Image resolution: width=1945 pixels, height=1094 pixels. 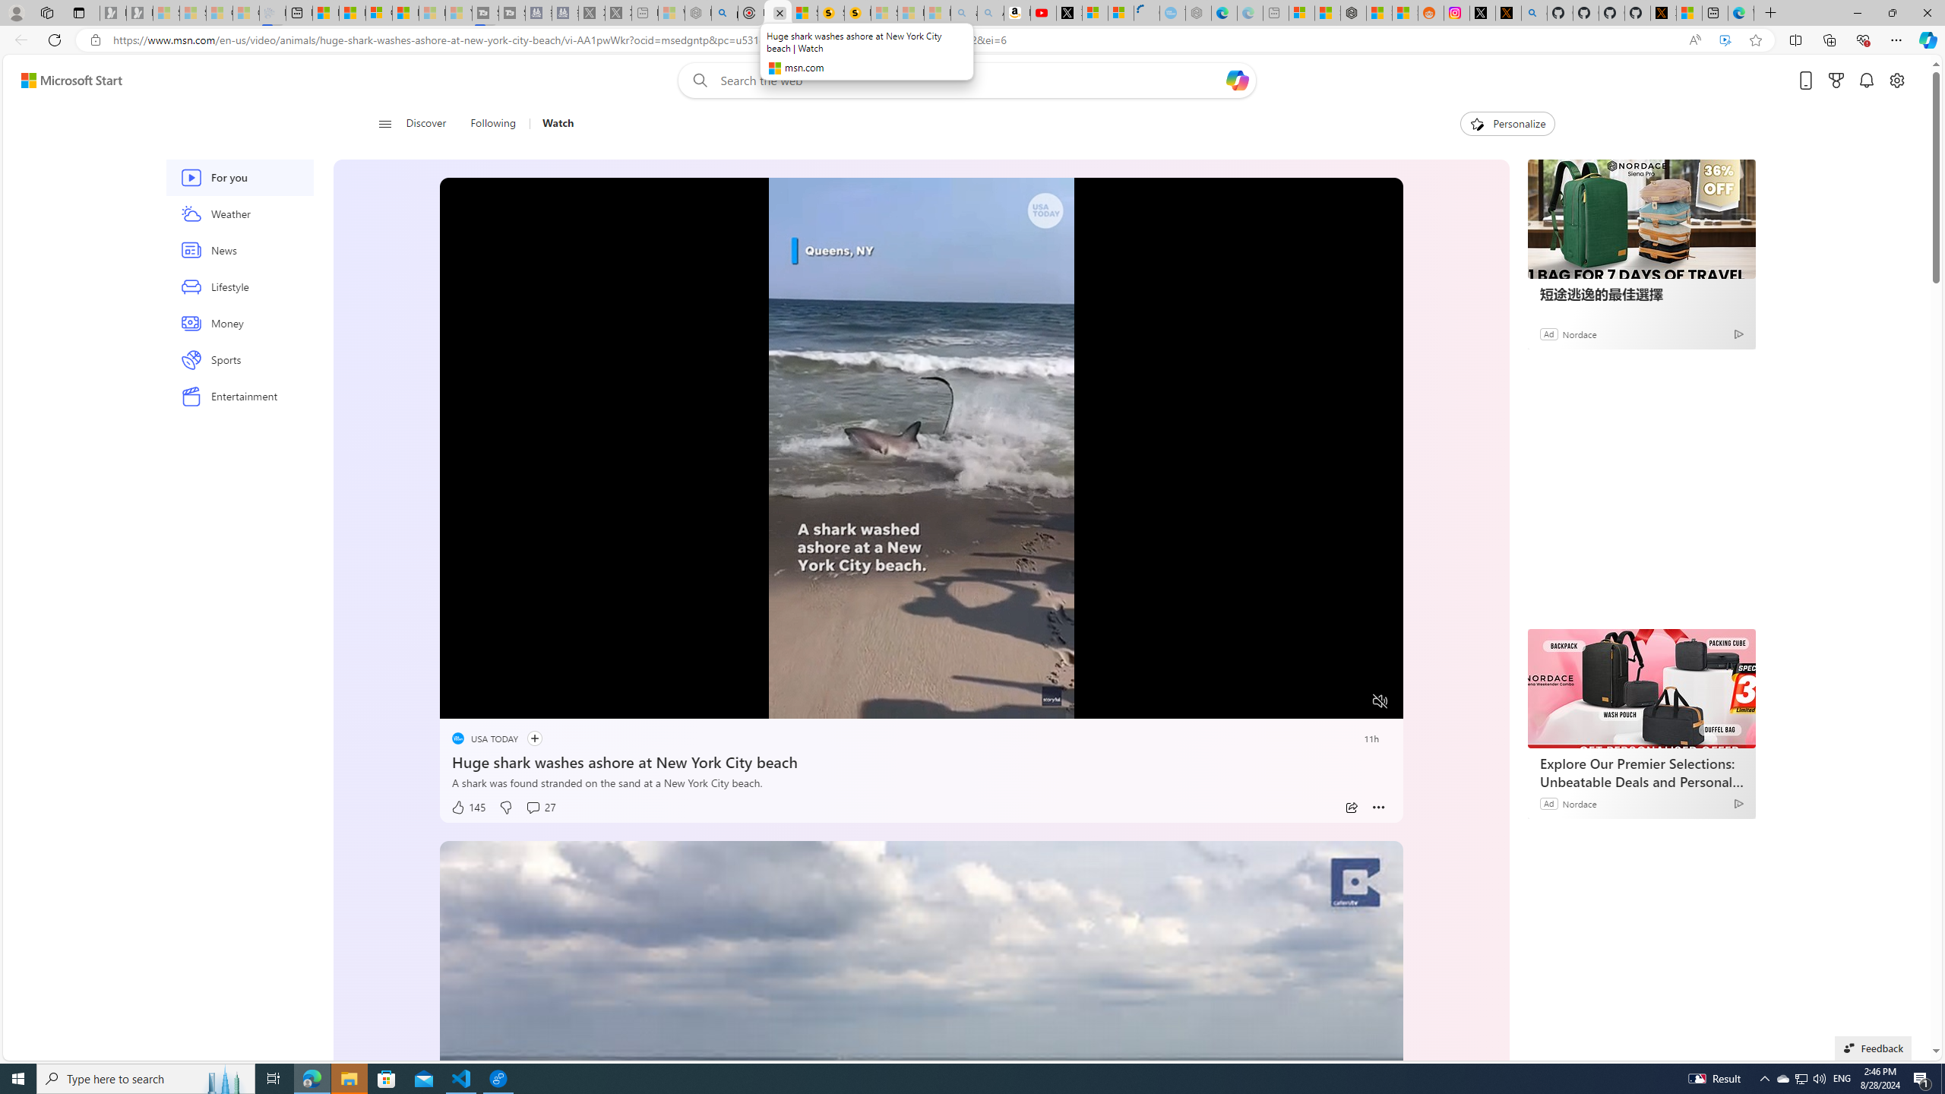 I want to click on Class: button-glyph, so click(x=384, y=124).